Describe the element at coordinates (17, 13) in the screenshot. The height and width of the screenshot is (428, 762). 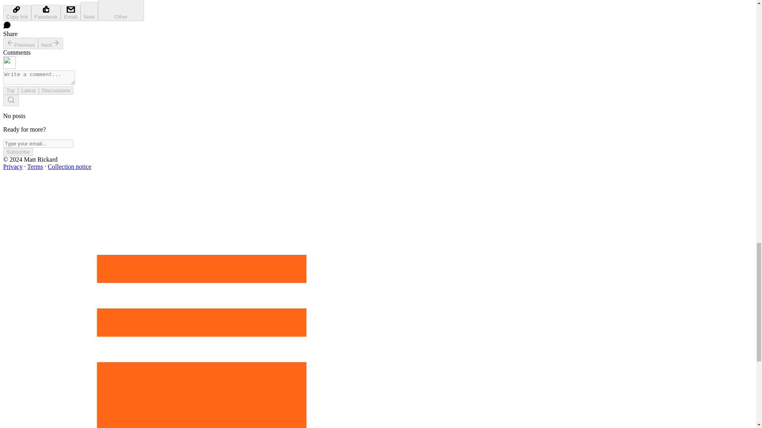
I see `Copy link` at that location.